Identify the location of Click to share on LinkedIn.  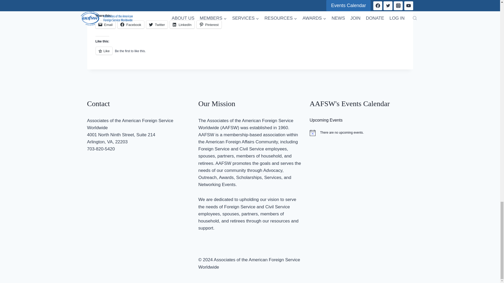
(182, 25).